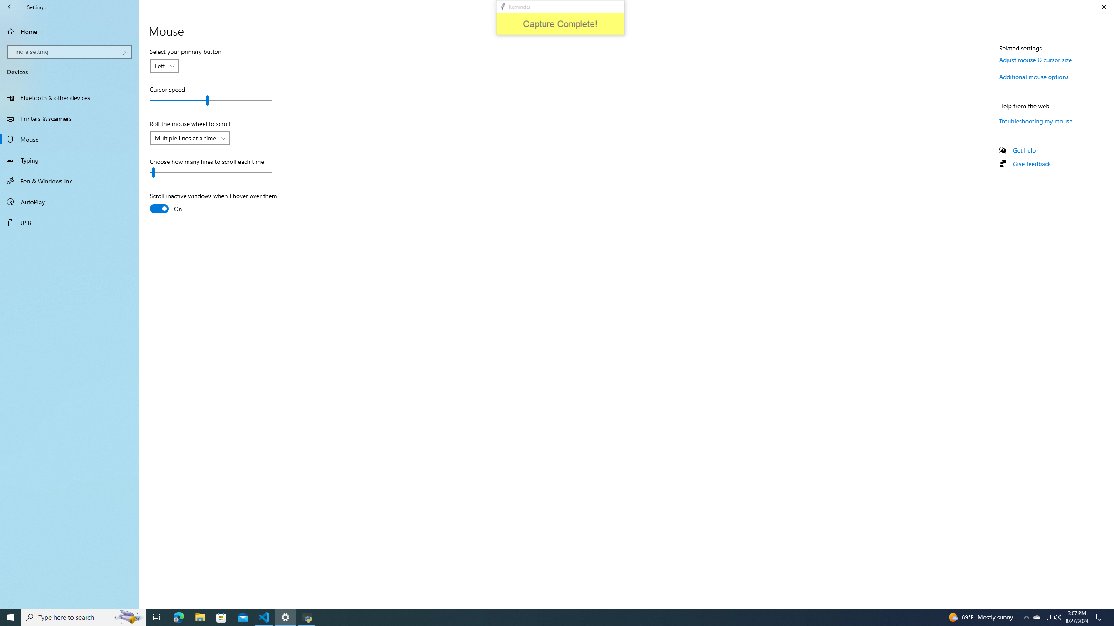 The image size is (1114, 626). What do you see at coordinates (213, 203) in the screenshot?
I see `Scroll inactive windows when I hover over them` at bounding box center [213, 203].